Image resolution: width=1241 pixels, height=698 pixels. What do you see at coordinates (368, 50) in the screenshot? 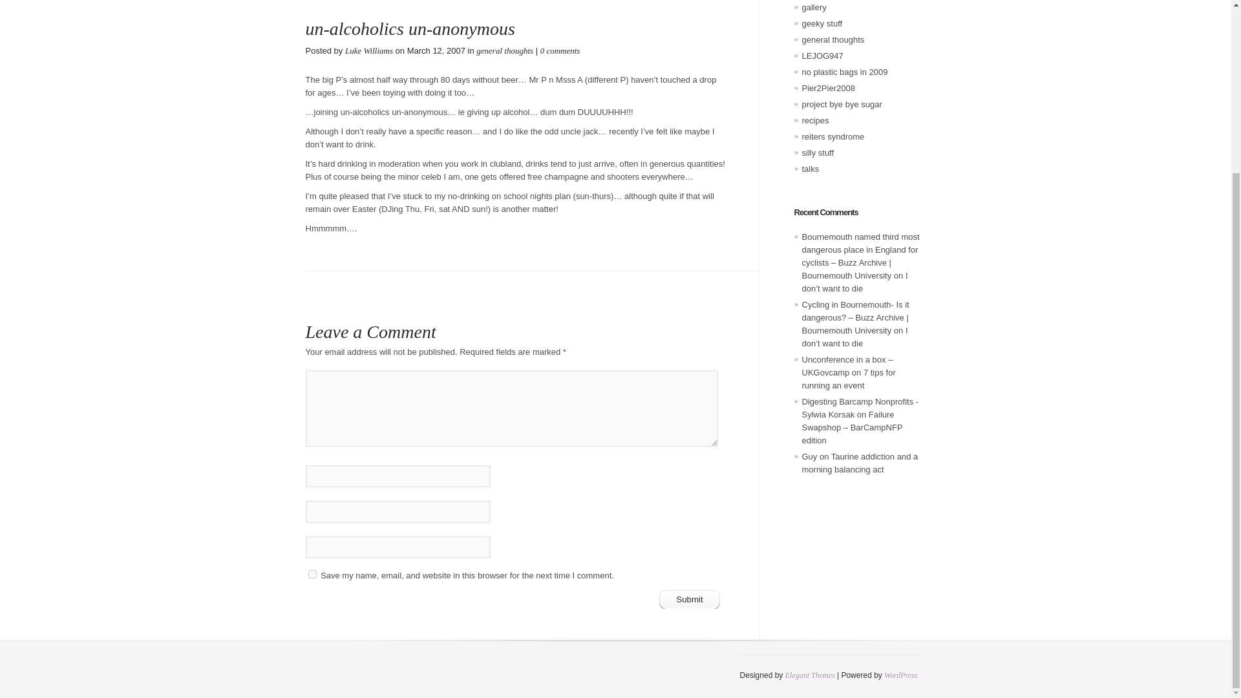
I see `Posts by Luke Williams` at bounding box center [368, 50].